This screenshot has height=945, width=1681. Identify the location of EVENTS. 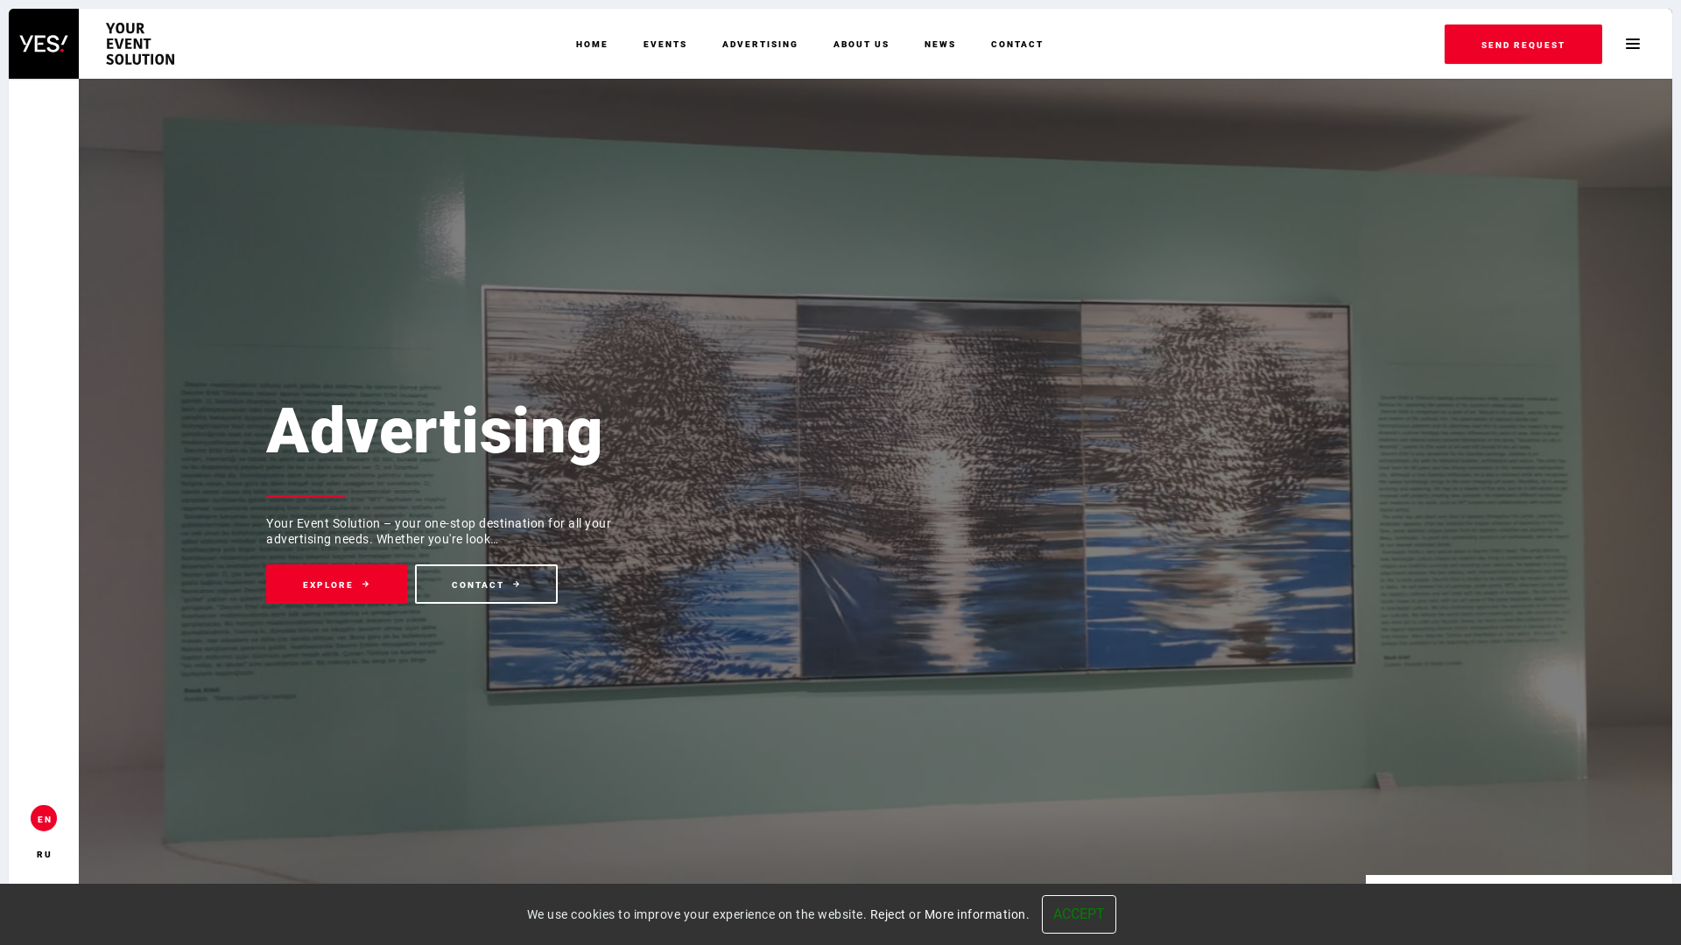
(665, 44).